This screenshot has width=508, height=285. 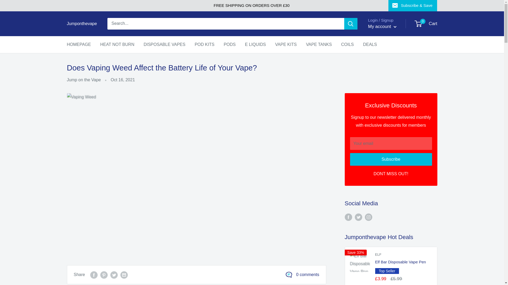 What do you see at coordinates (204, 44) in the screenshot?
I see `VAPE KITS` at bounding box center [204, 44].